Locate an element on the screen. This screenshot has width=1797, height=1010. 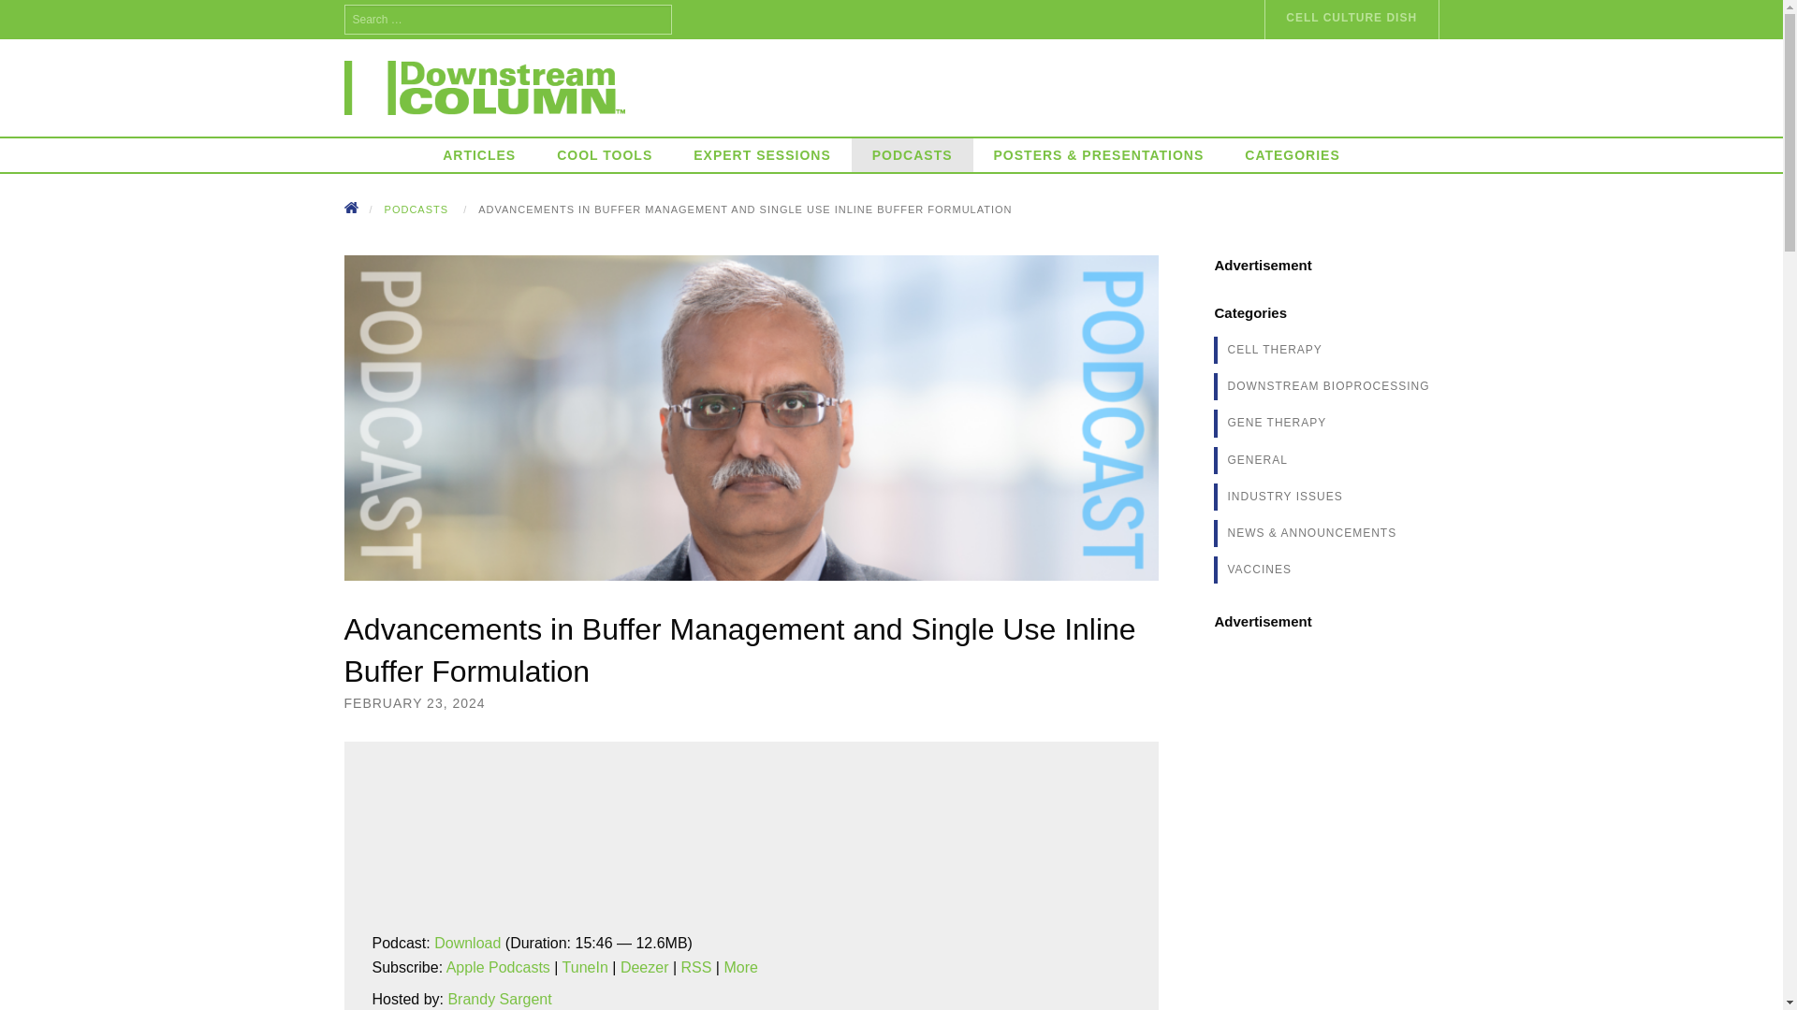
COOL TOOLS is located at coordinates (604, 154).